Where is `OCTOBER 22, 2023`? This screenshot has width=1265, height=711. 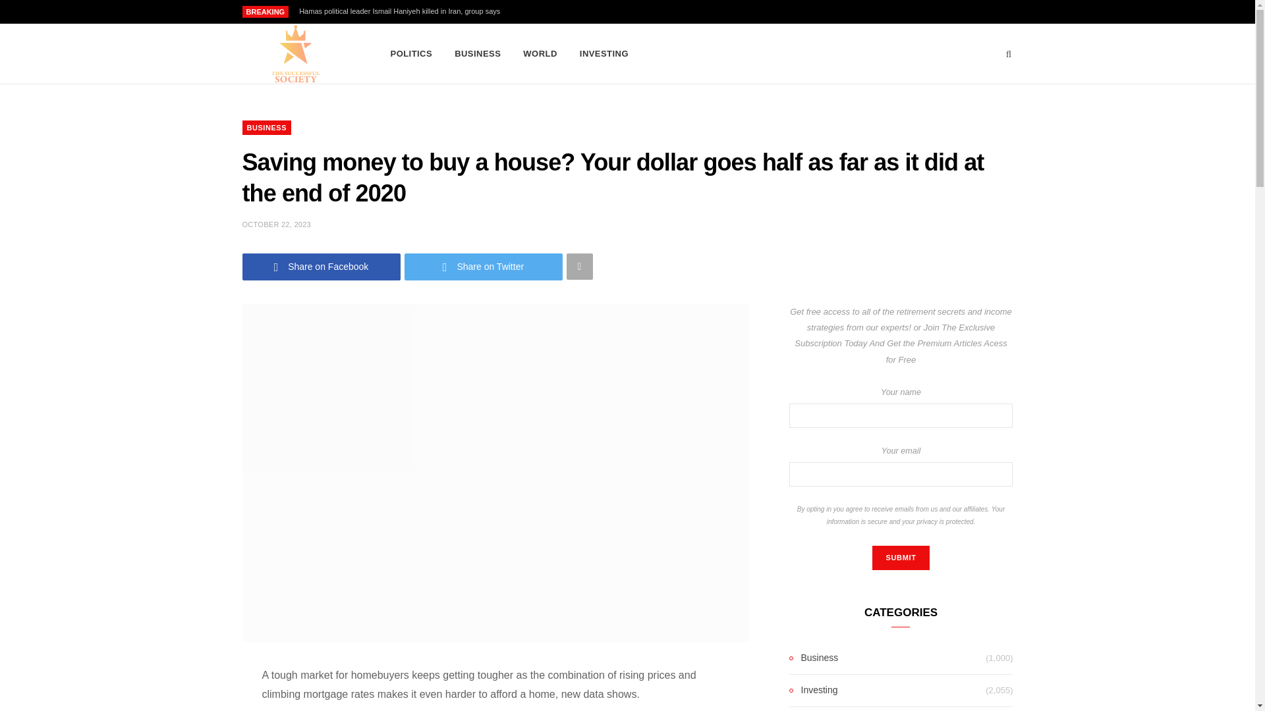 OCTOBER 22, 2023 is located at coordinates (277, 224).